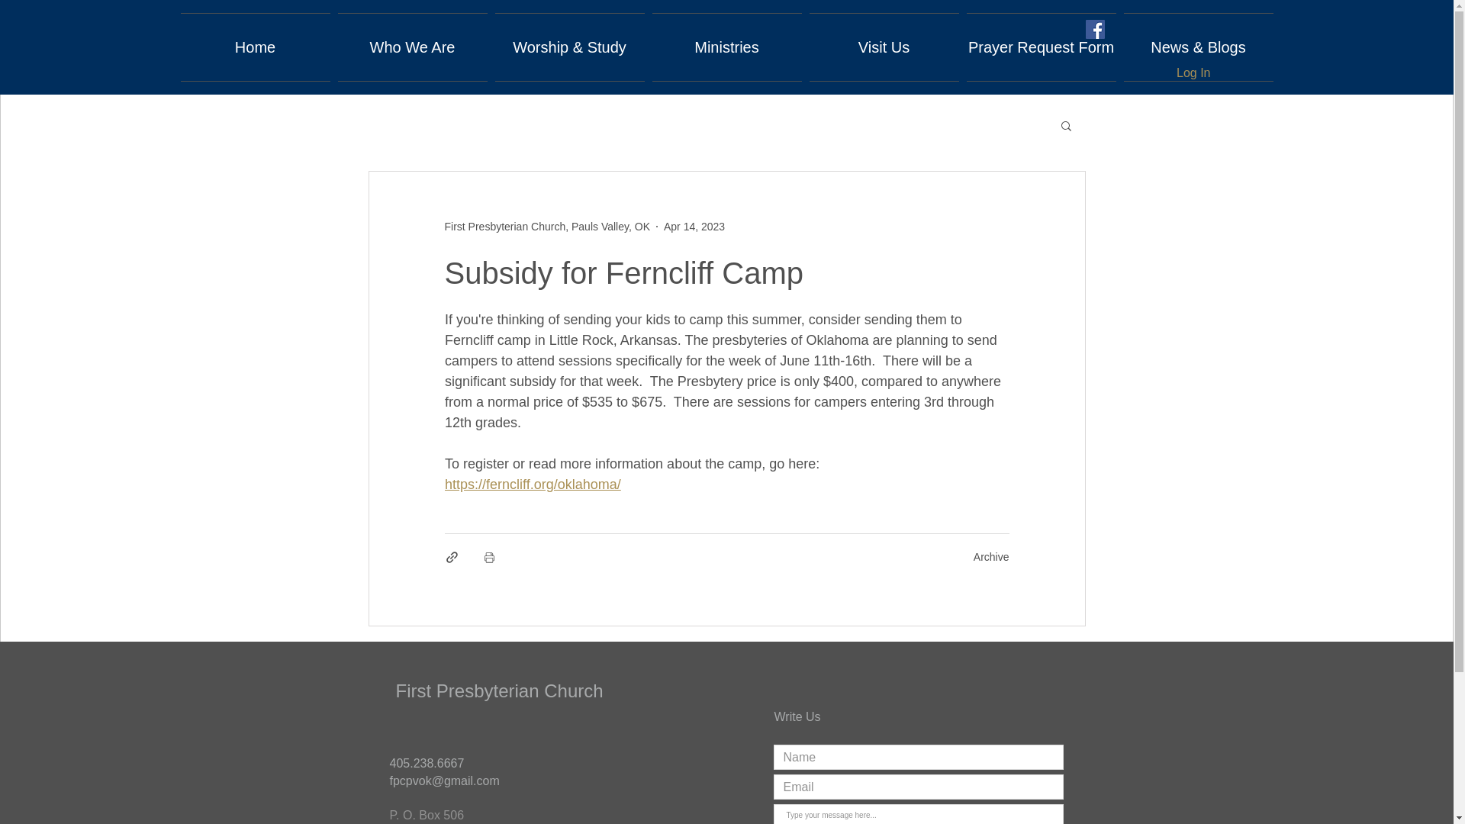  I want to click on Ministries, so click(727, 47).